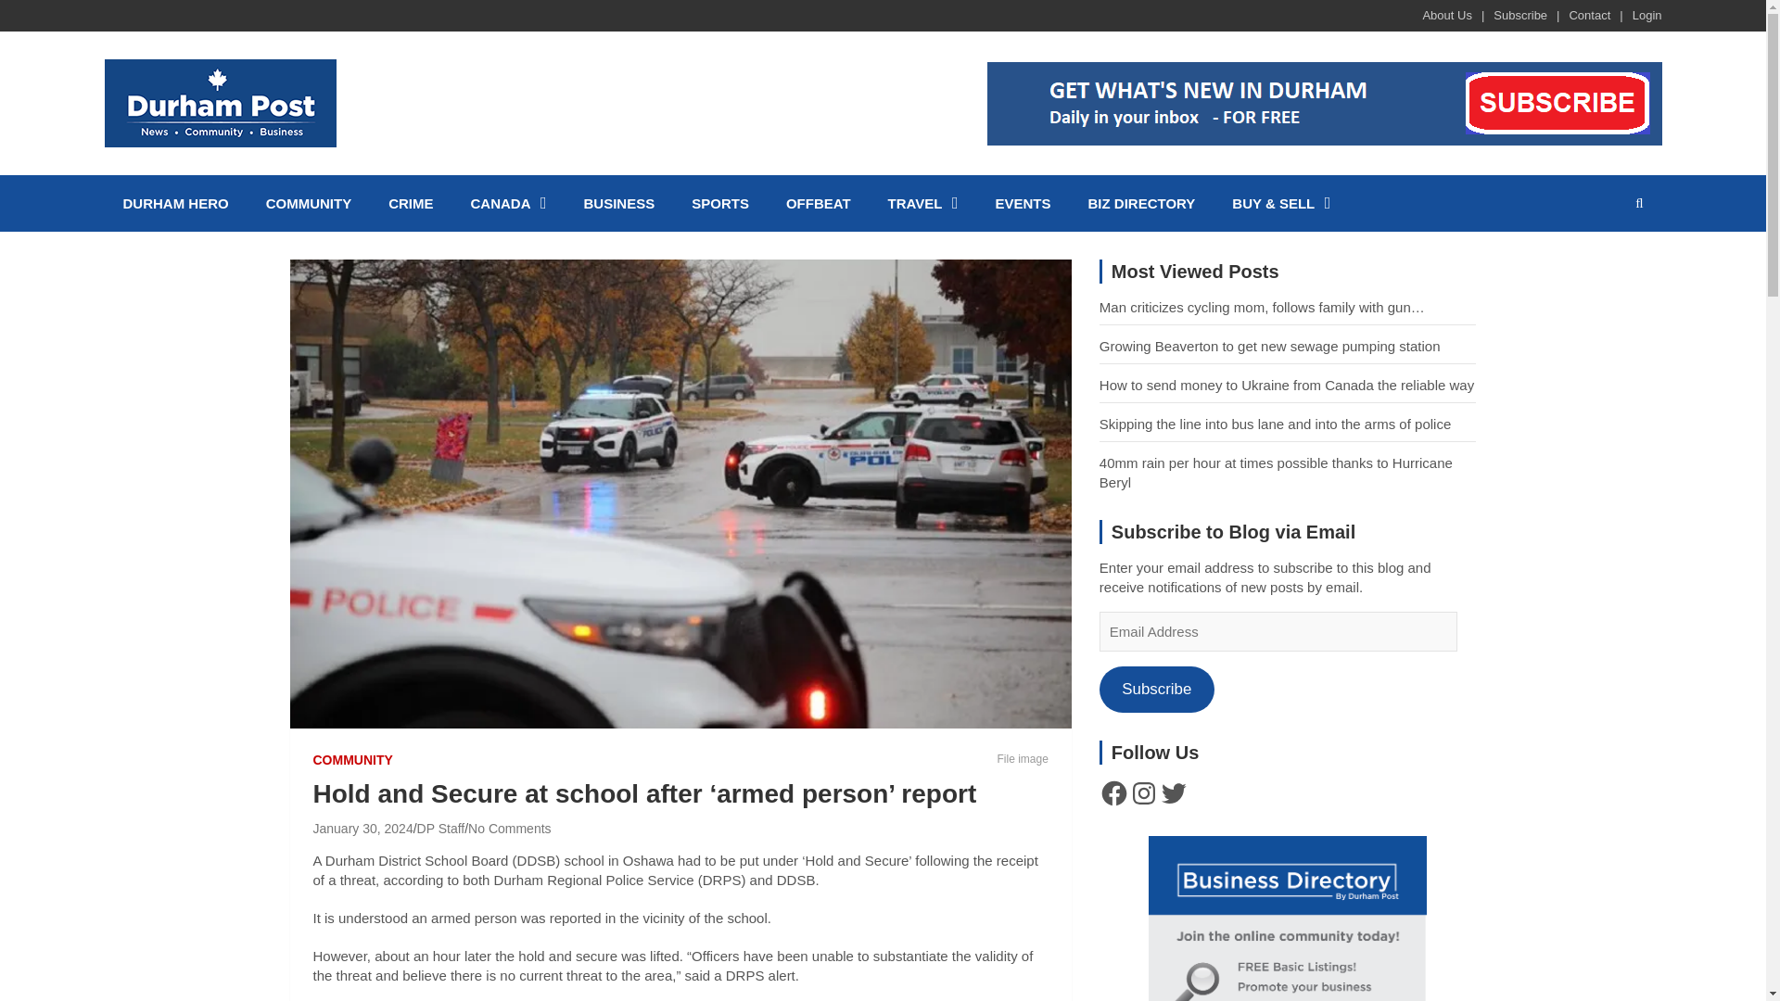  What do you see at coordinates (1589, 15) in the screenshot?
I see `Contact` at bounding box center [1589, 15].